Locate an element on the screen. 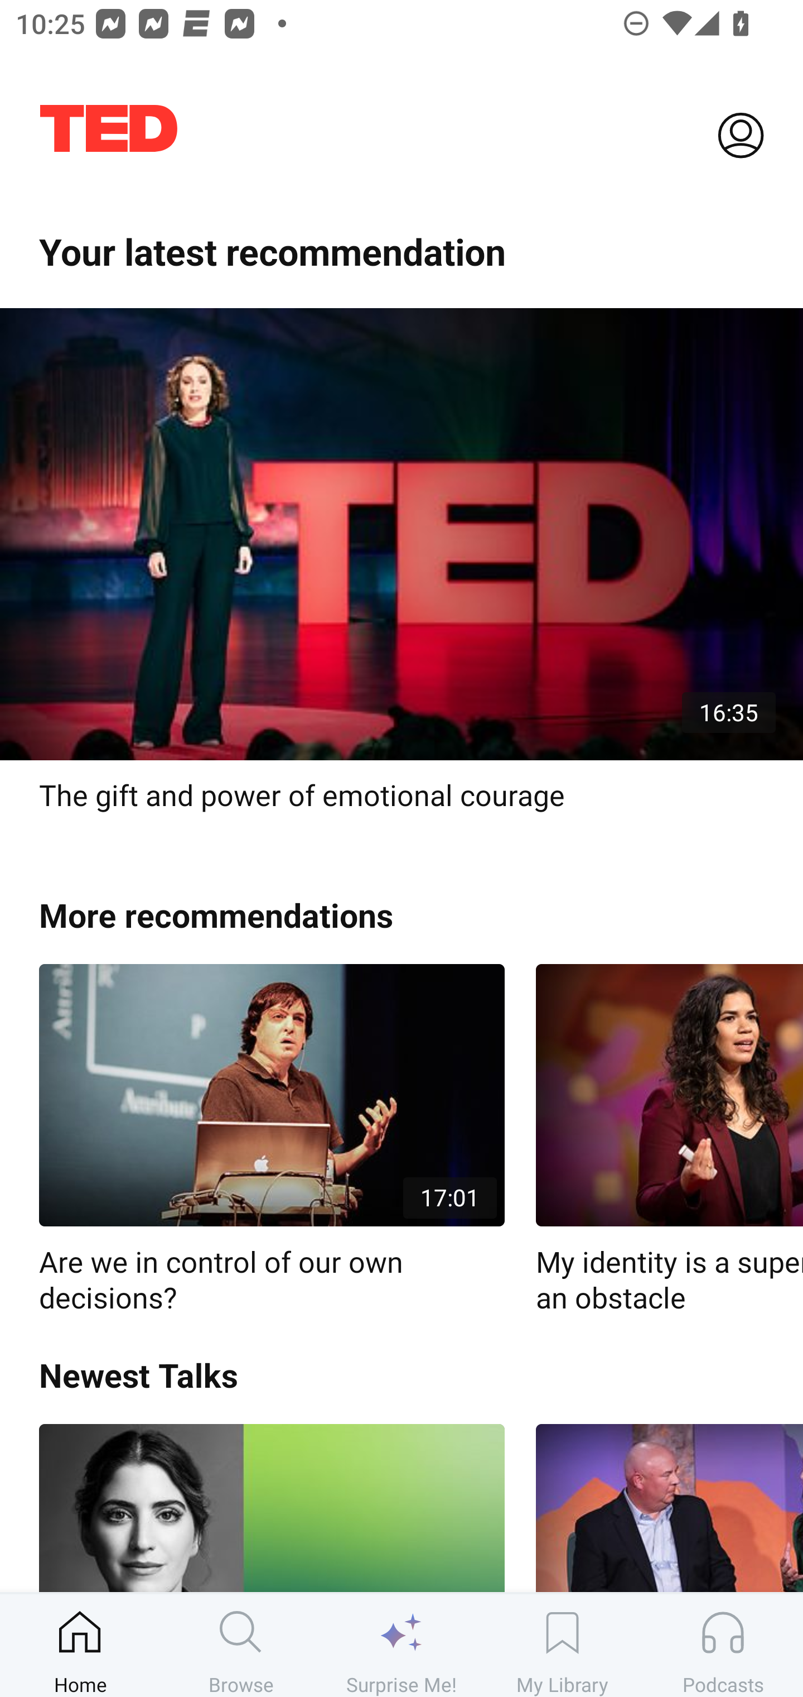 The image size is (803, 1697). My identity is a superpower -- not an obstacle is located at coordinates (669, 1140).